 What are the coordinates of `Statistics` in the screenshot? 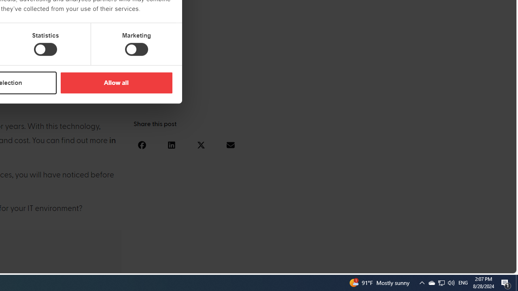 It's located at (45, 49).